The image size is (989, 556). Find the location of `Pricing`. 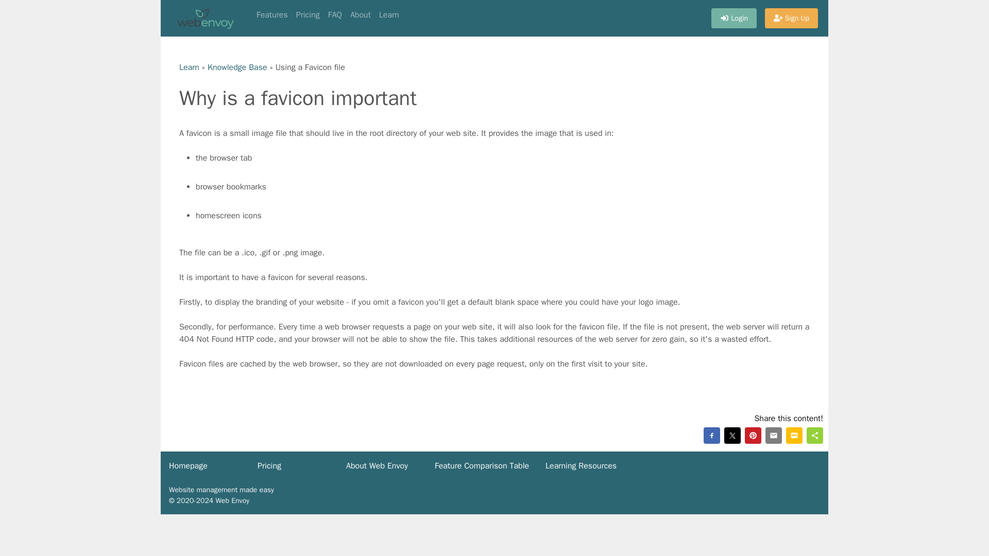

Pricing is located at coordinates (308, 14).